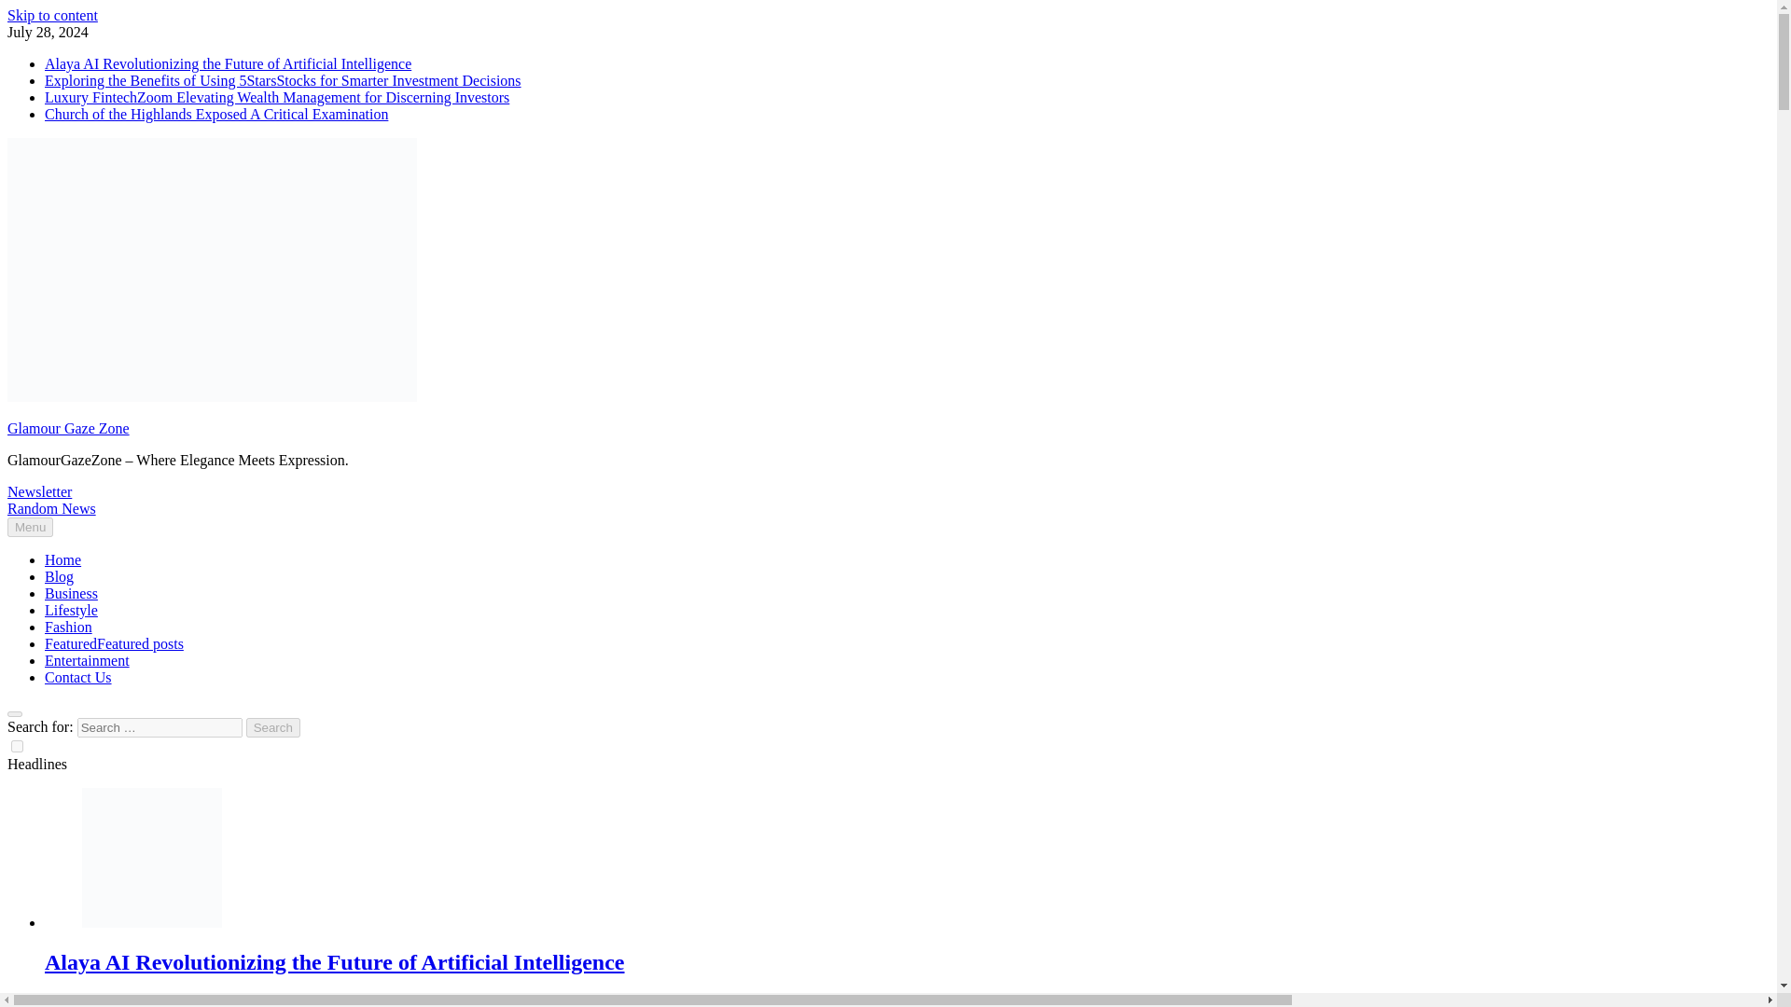 The height and width of the screenshot is (1007, 1791). Describe the element at coordinates (112, 1000) in the screenshot. I see `1 week ago1 week ago` at that location.